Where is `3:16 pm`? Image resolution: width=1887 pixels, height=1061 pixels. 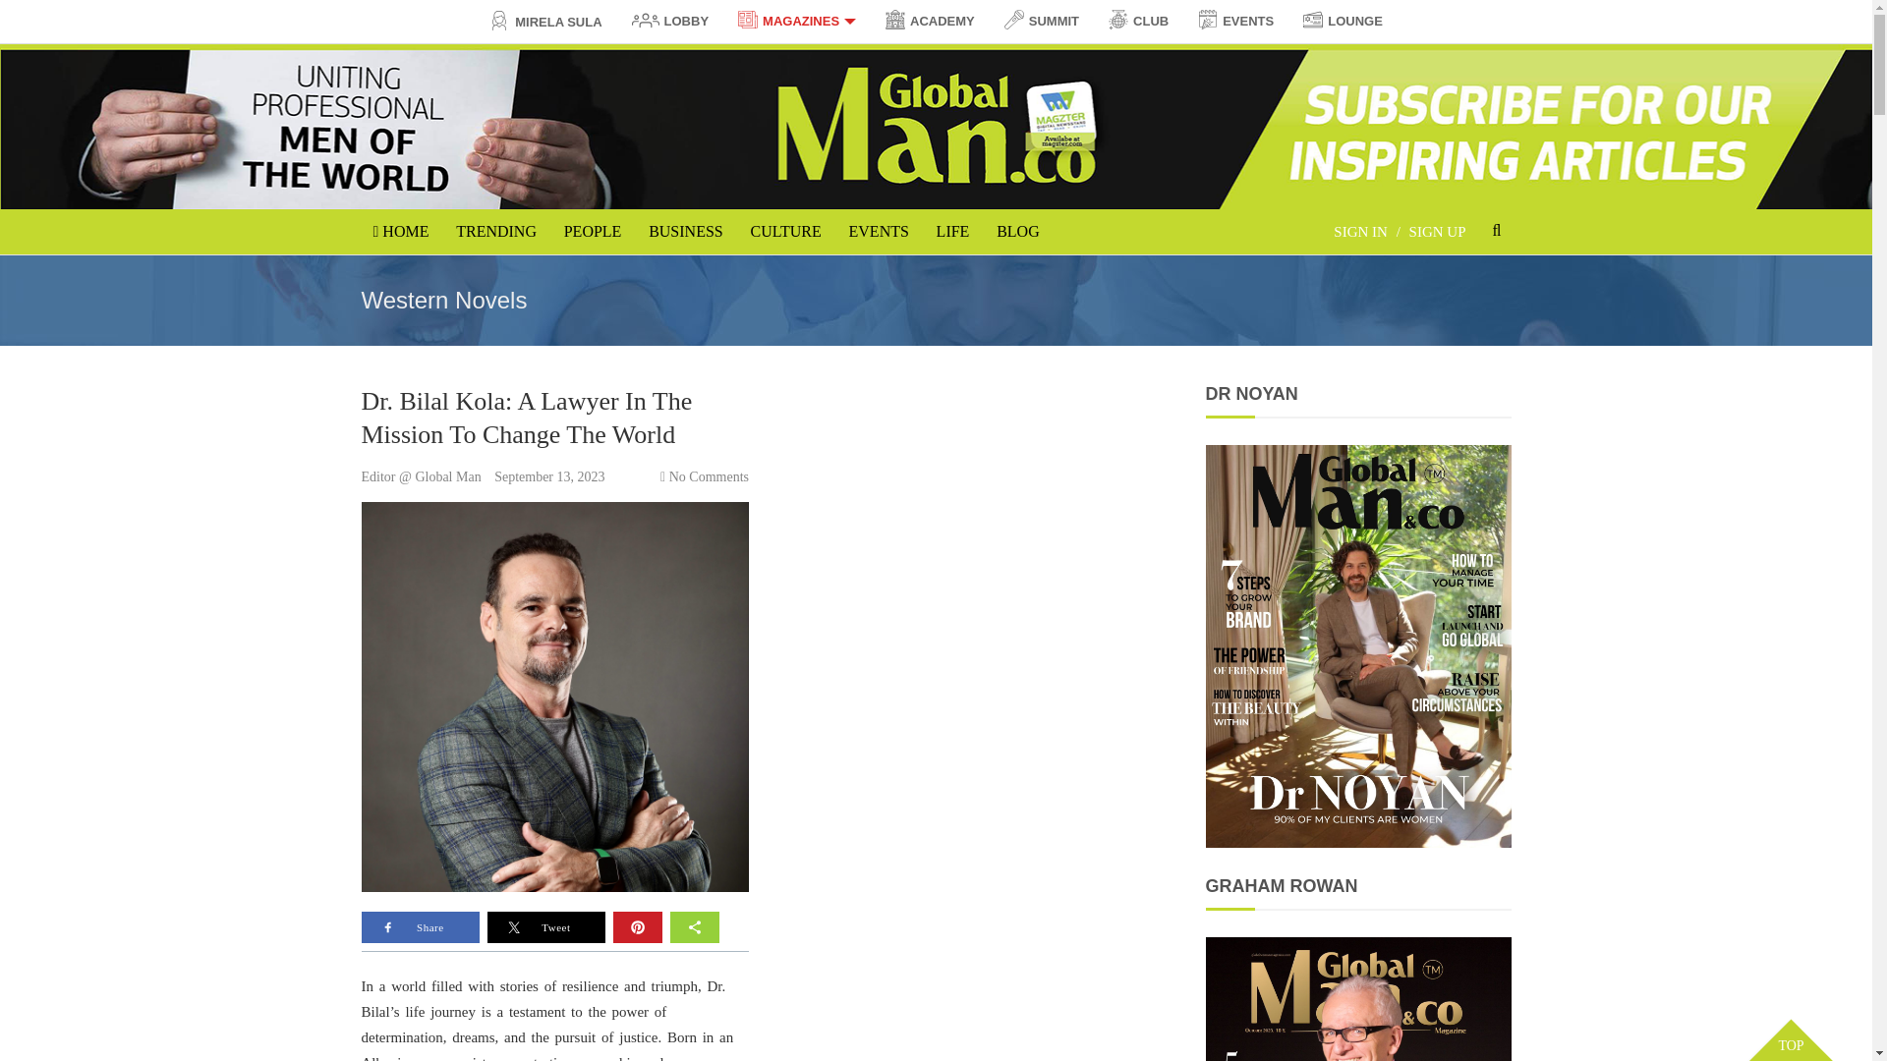 3:16 pm is located at coordinates (548, 476).